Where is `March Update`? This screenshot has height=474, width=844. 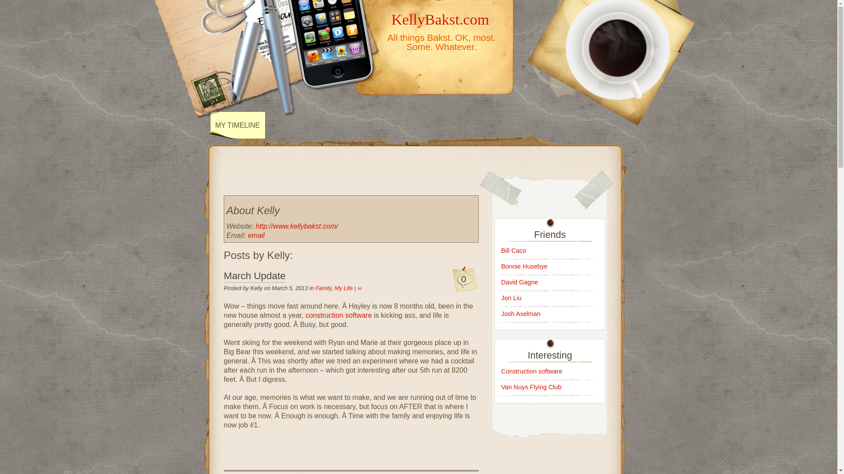 March Update is located at coordinates (255, 276).